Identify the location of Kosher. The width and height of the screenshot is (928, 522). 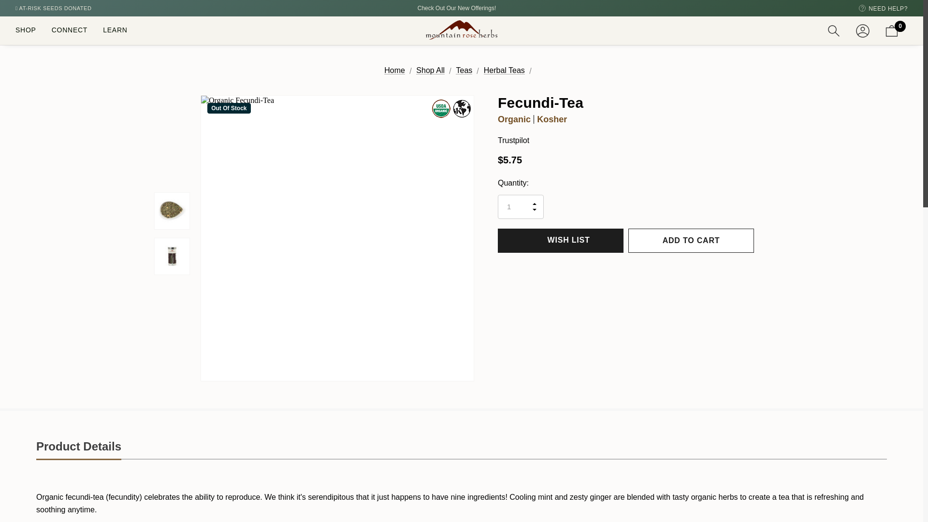
(462, 108).